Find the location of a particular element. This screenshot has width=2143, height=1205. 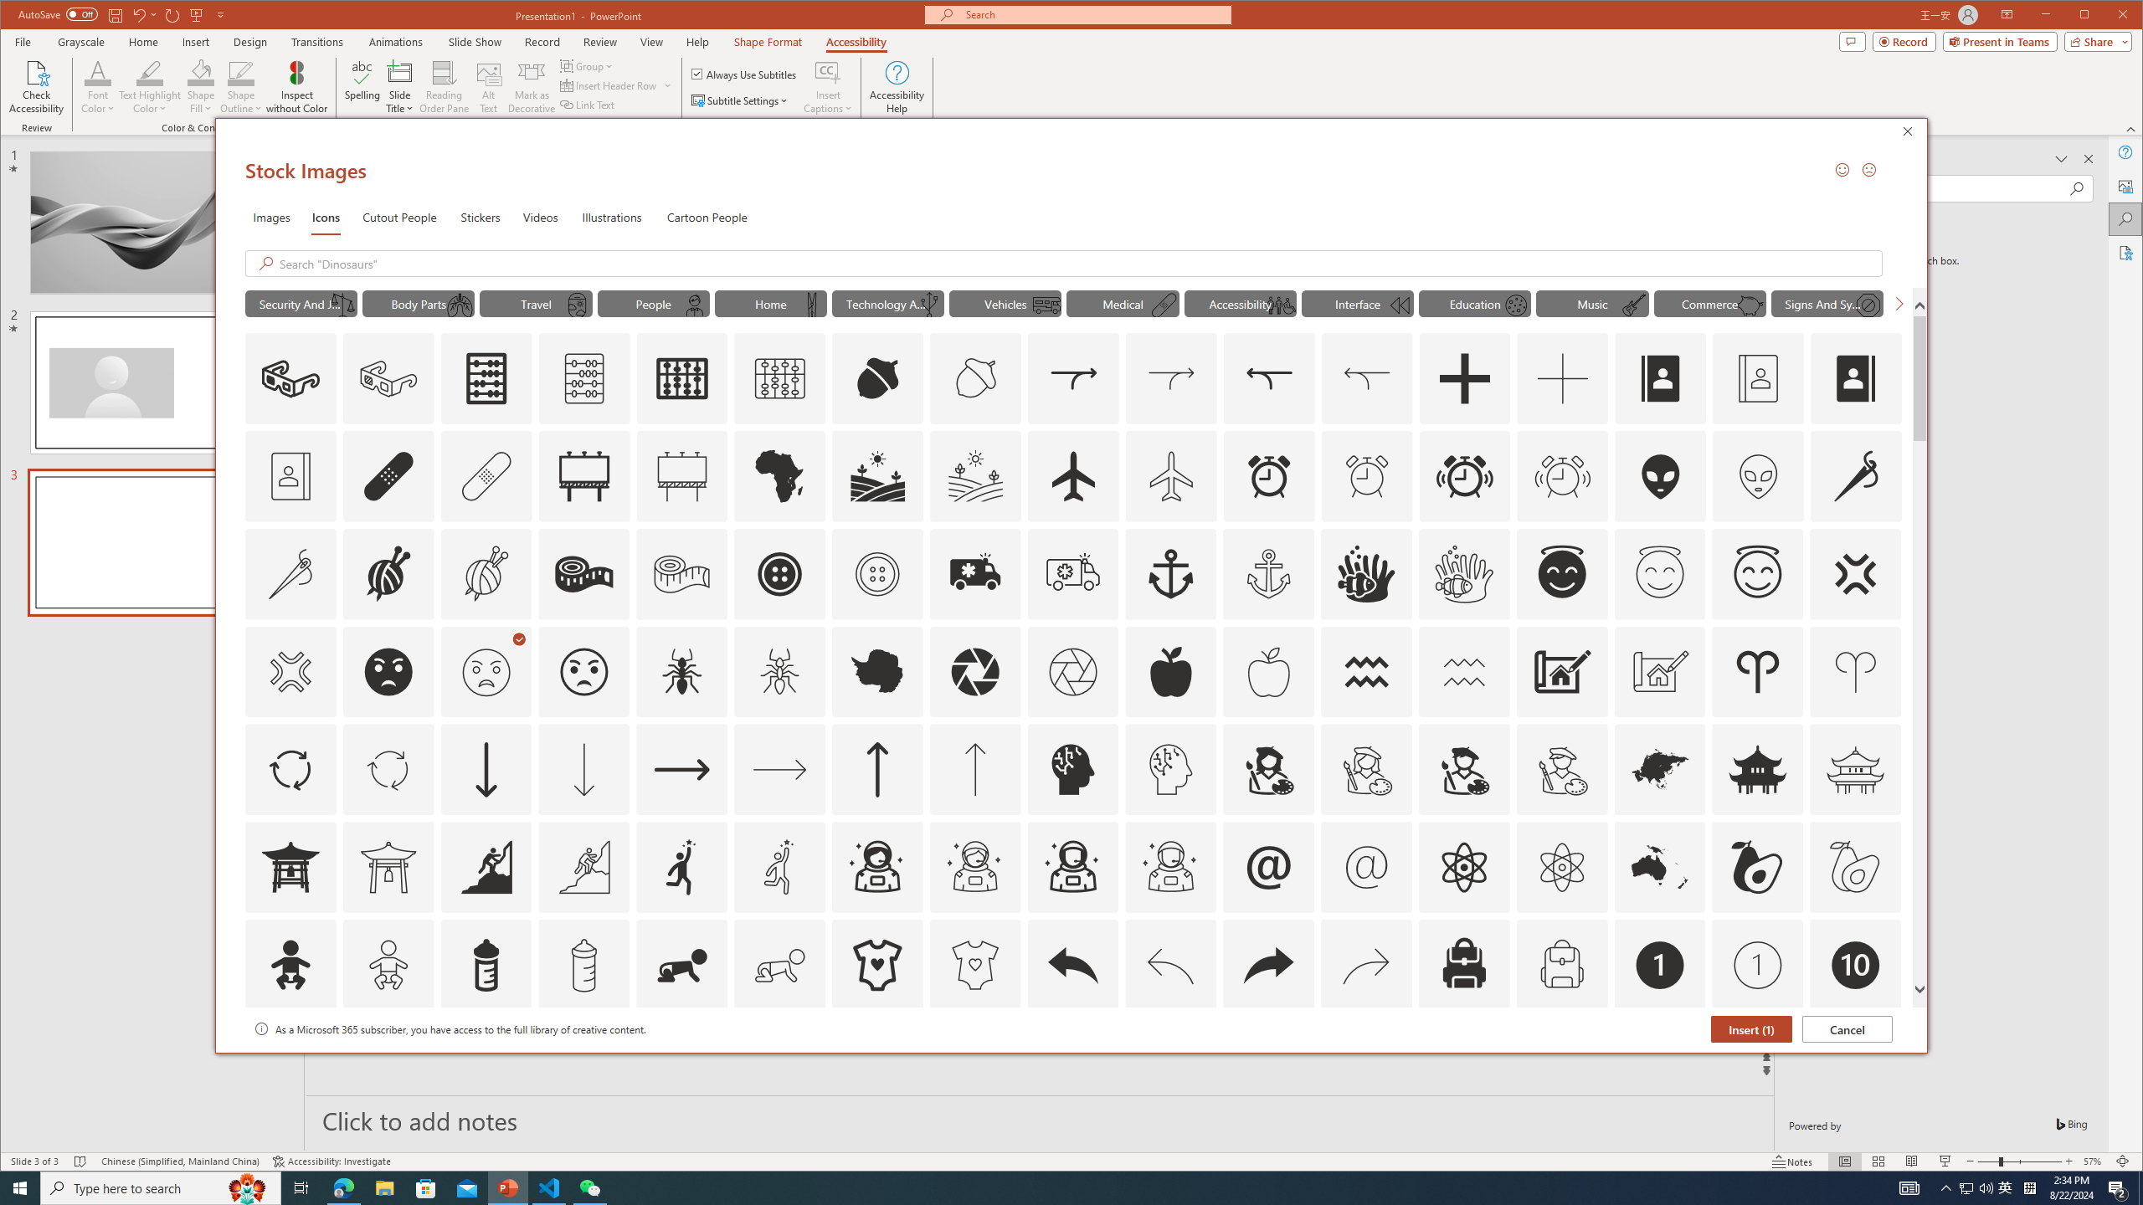

Next Search Suggestion is located at coordinates (1899, 303).